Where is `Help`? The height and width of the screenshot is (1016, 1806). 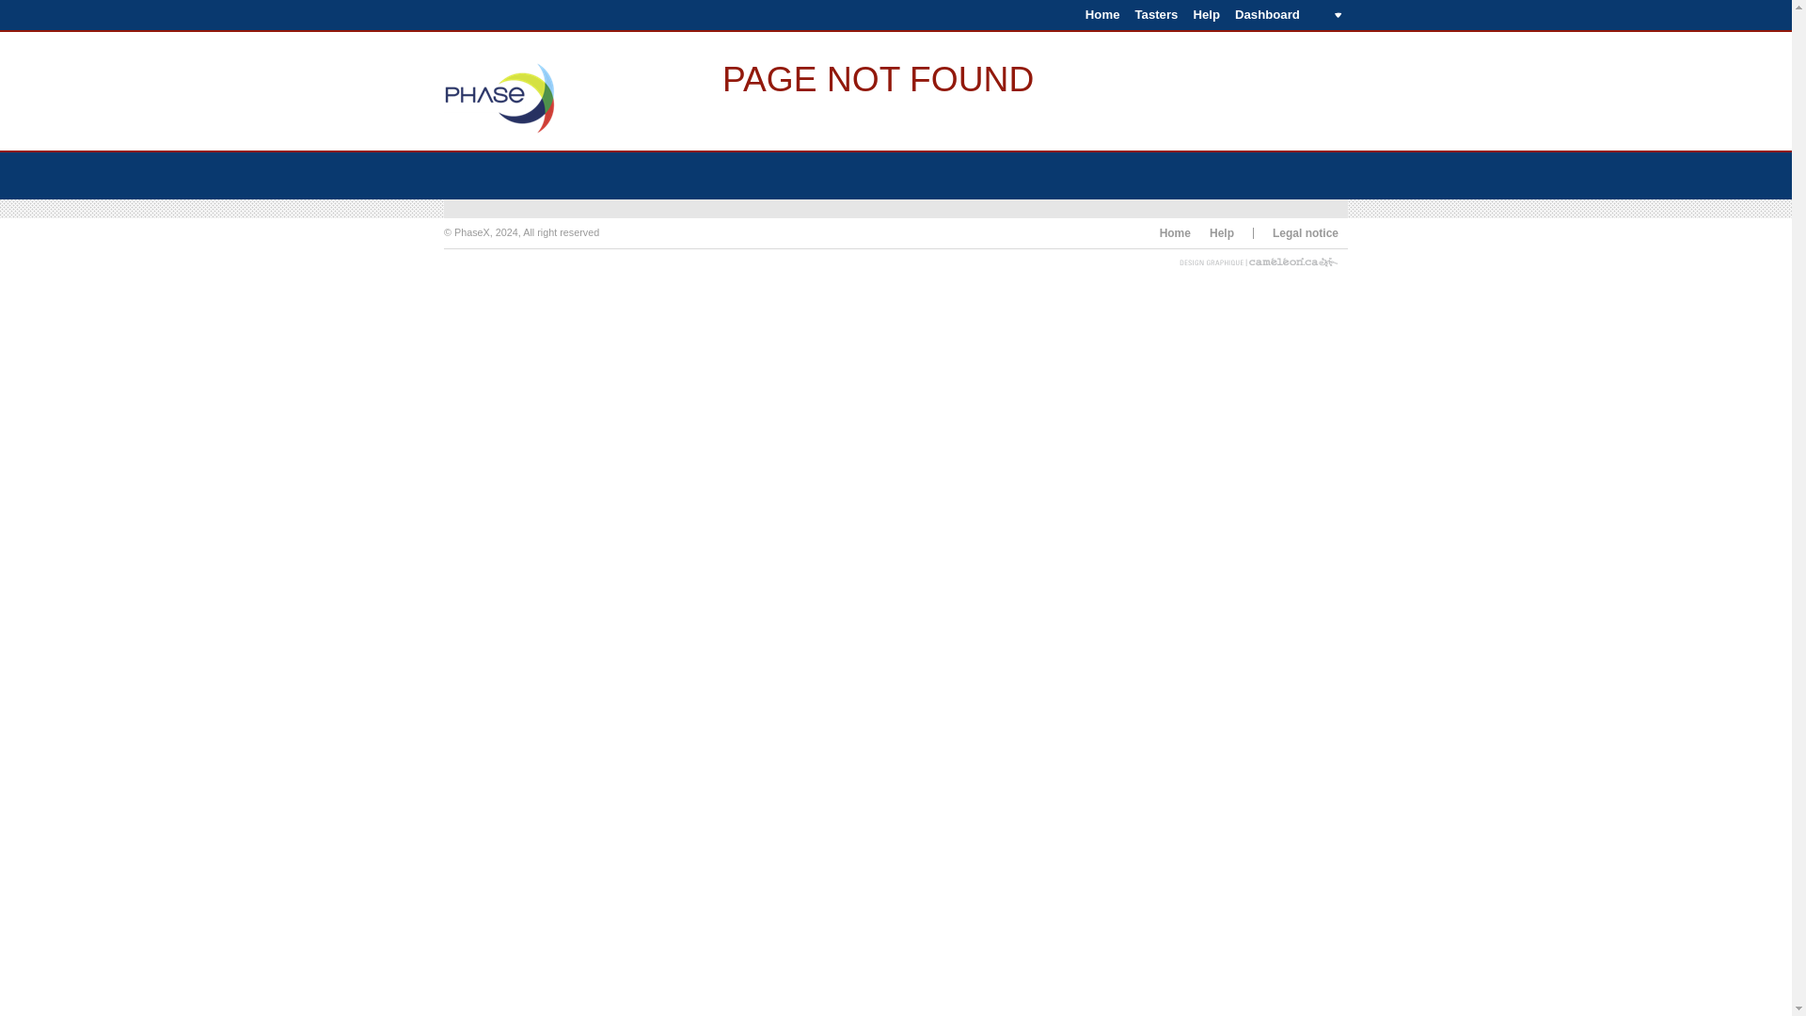
Help is located at coordinates (1206, 15).